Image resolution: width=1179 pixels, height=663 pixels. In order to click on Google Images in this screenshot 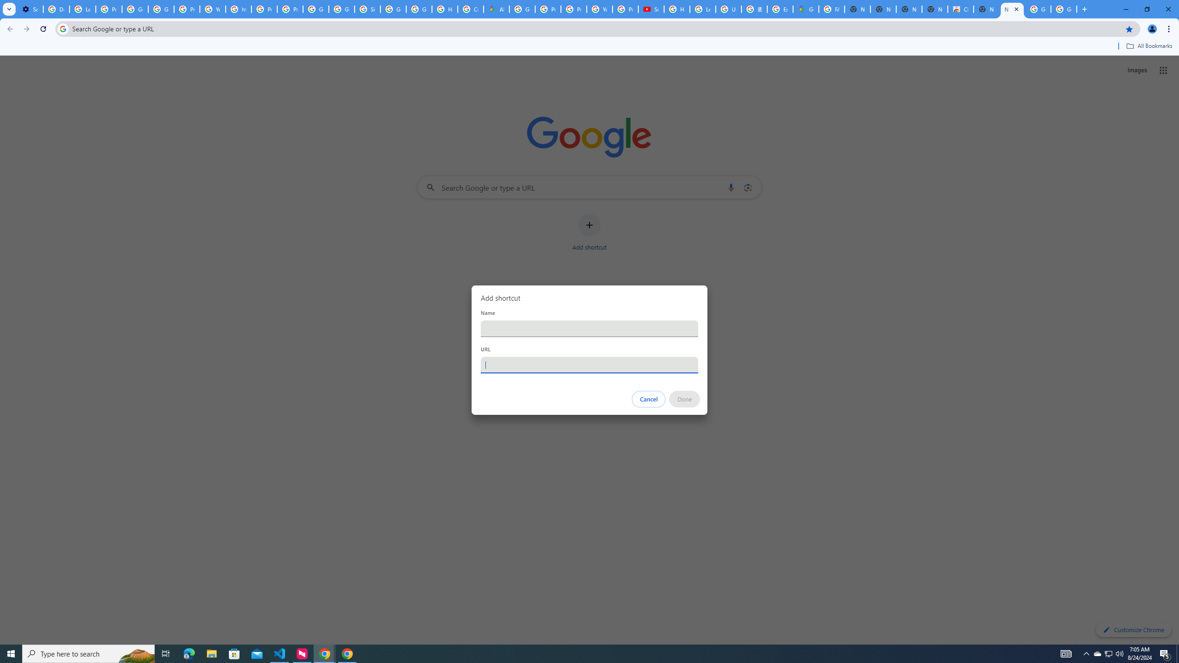, I will do `click(1038, 9)`.